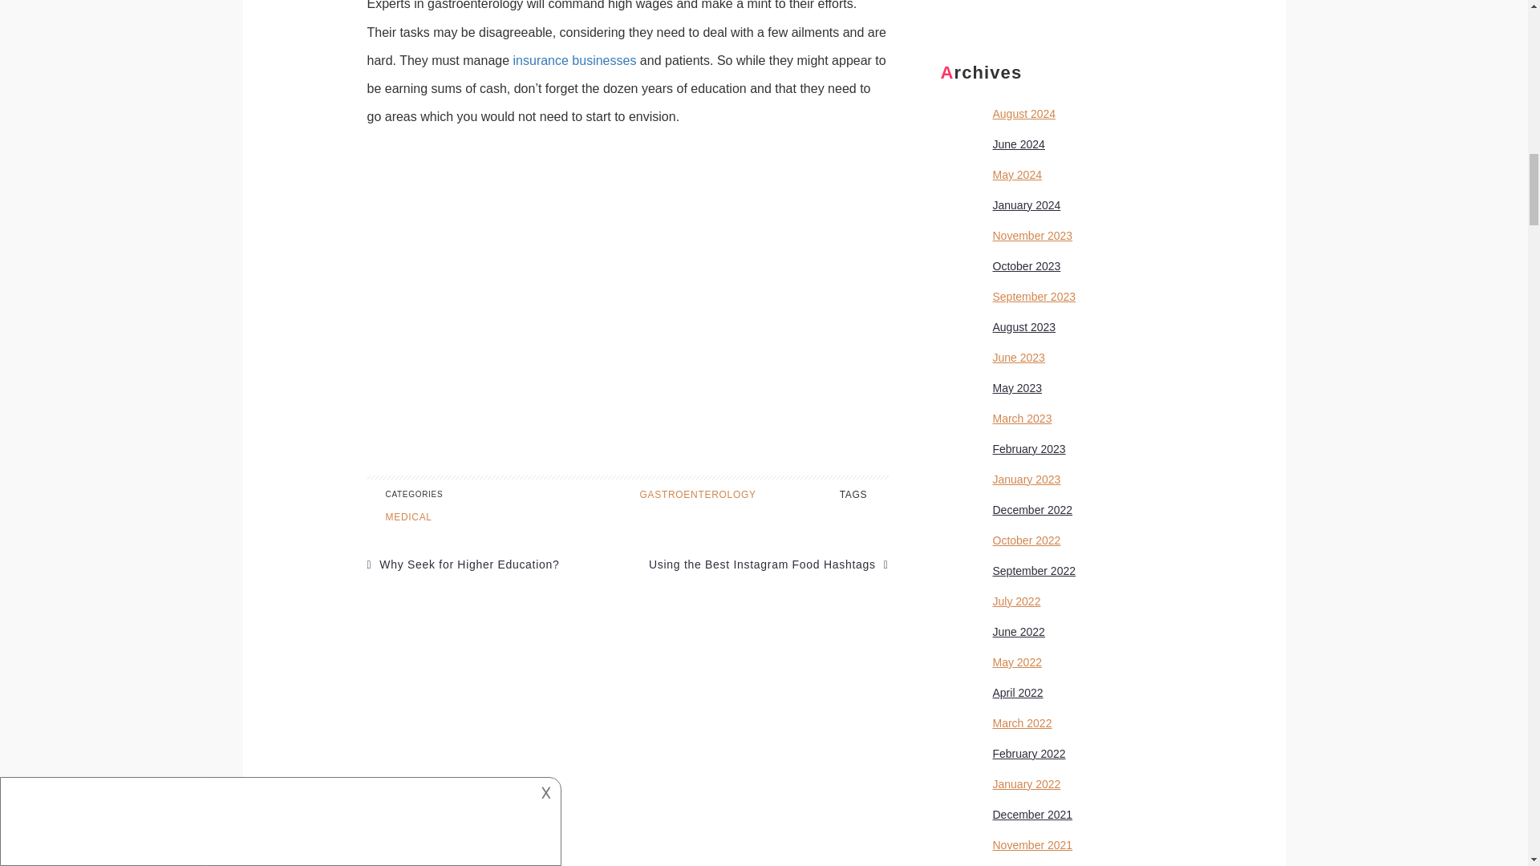 Image resolution: width=1540 pixels, height=866 pixels. I want to click on Using the Best Instagram Food Hashtags, so click(768, 564).